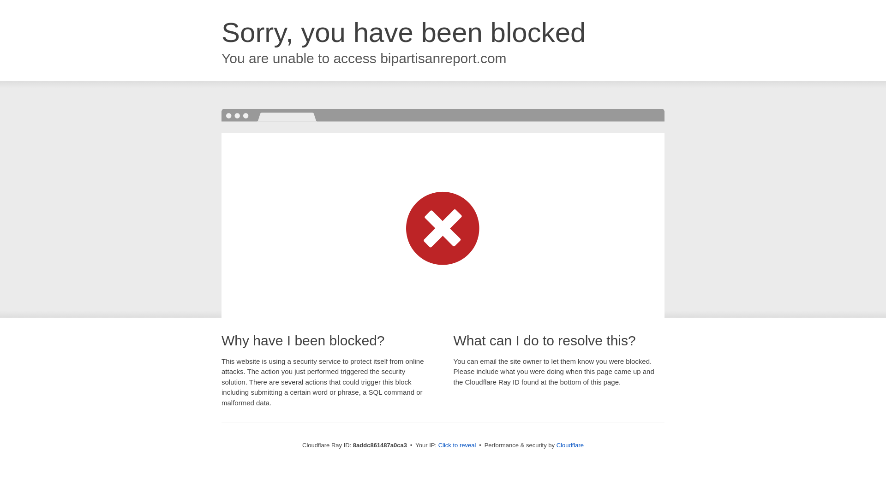 The height and width of the screenshot is (498, 886). Describe the element at coordinates (457, 445) in the screenshot. I see `Click to reveal` at that location.